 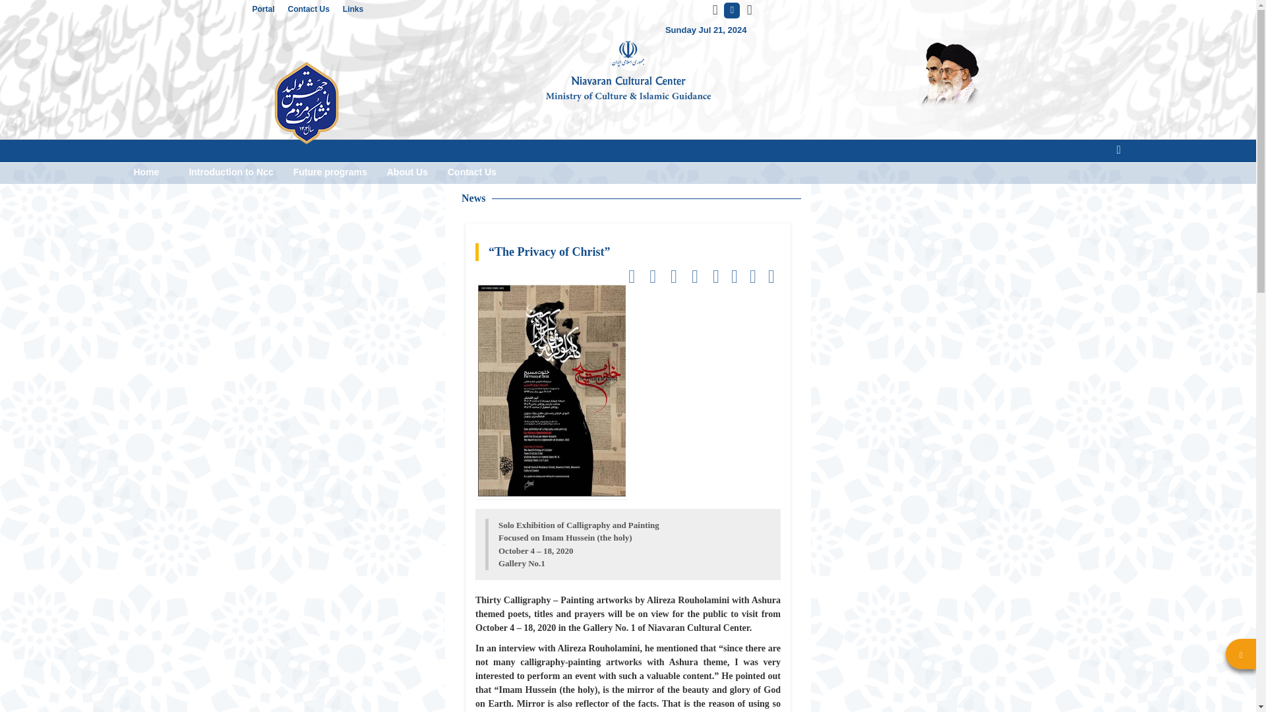 I want to click on Introduction to Ncc, so click(x=230, y=172).